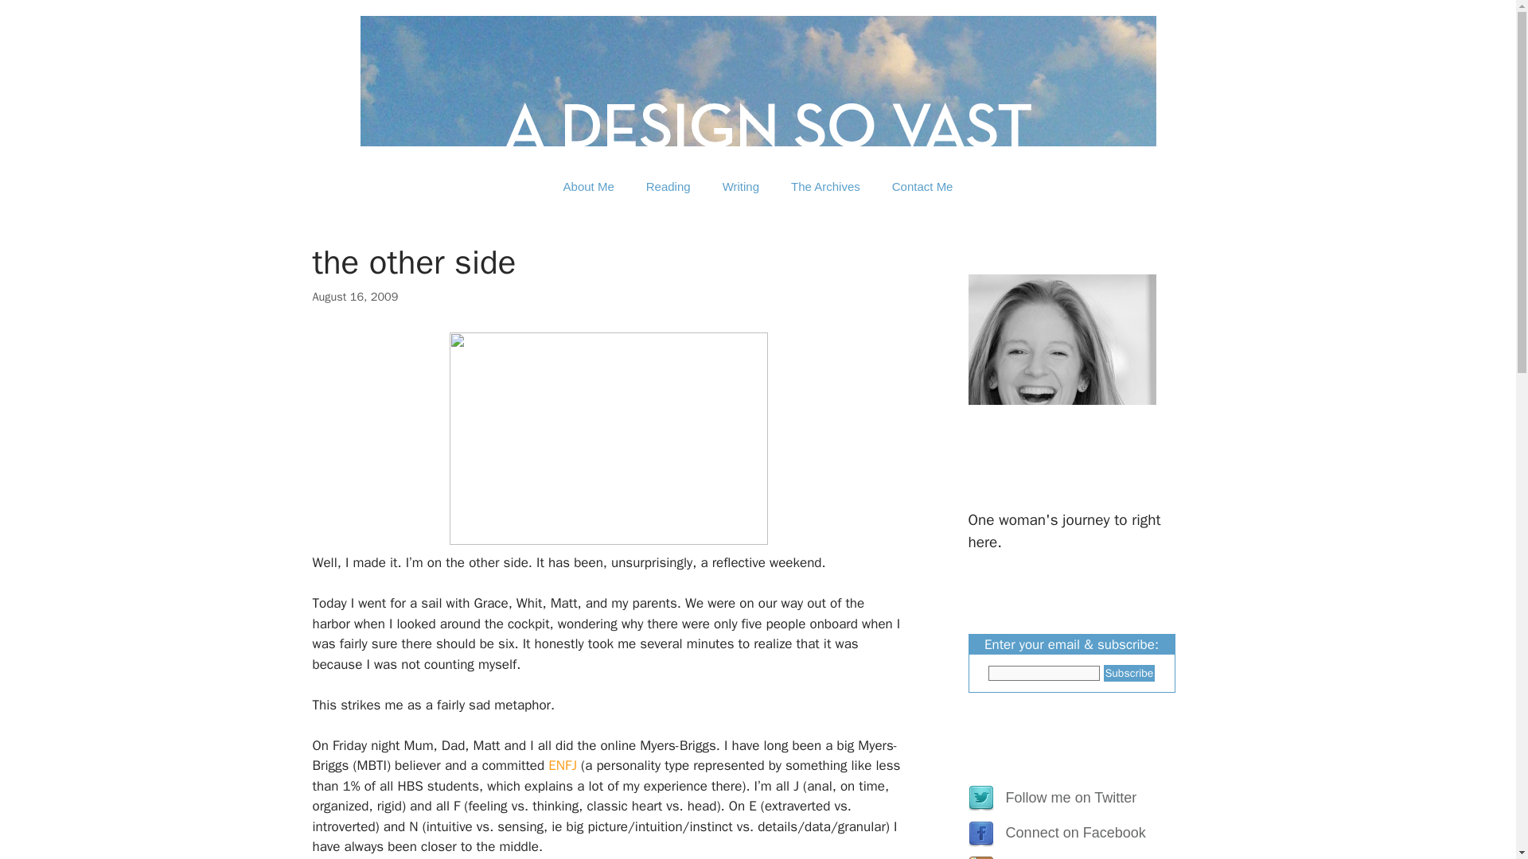 This screenshot has height=859, width=1528. I want to click on A Design So Vast, so click(757, 80).